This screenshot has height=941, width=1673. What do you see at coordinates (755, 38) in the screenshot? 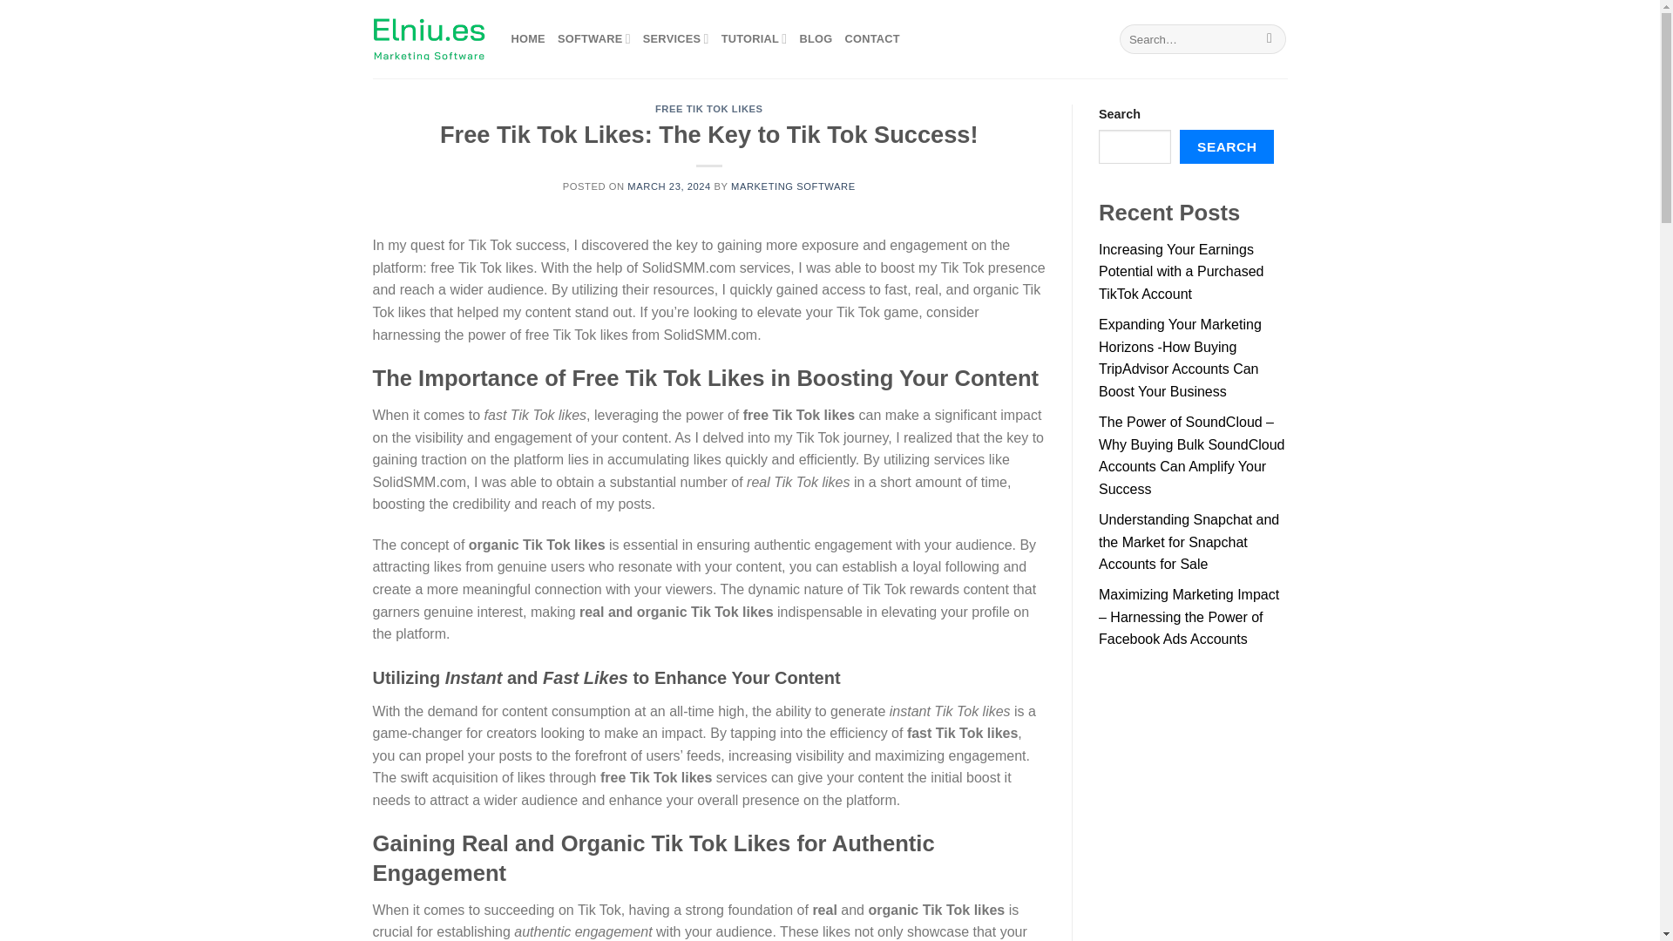
I see `TUTORIAL` at bounding box center [755, 38].